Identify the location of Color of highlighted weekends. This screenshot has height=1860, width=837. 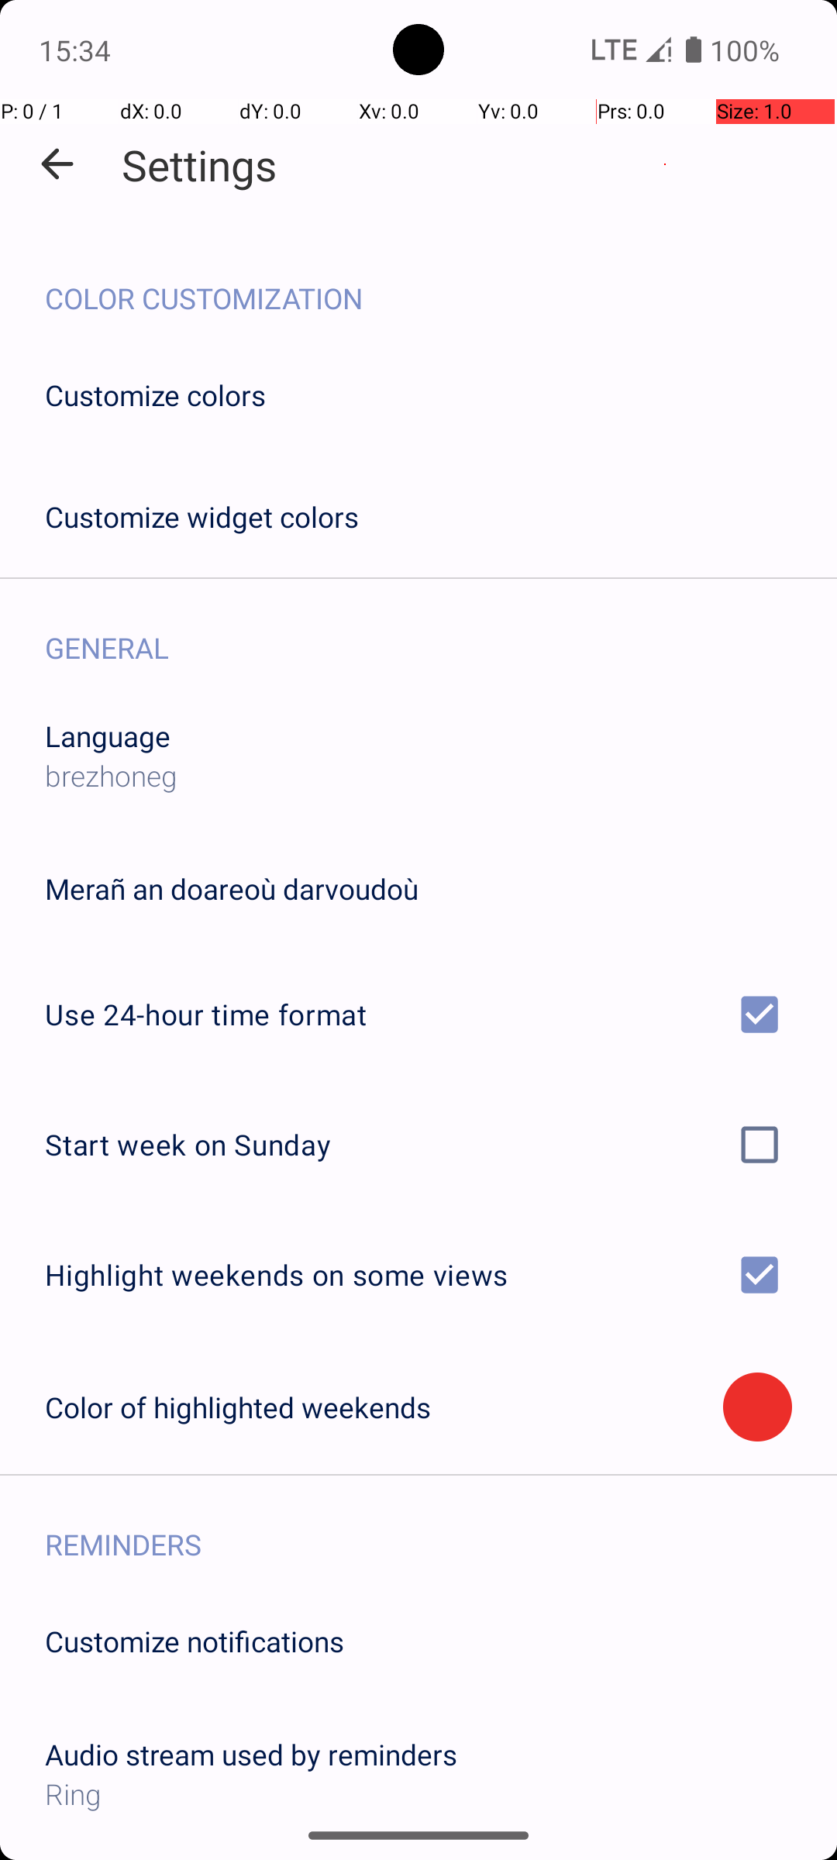
(384, 1407).